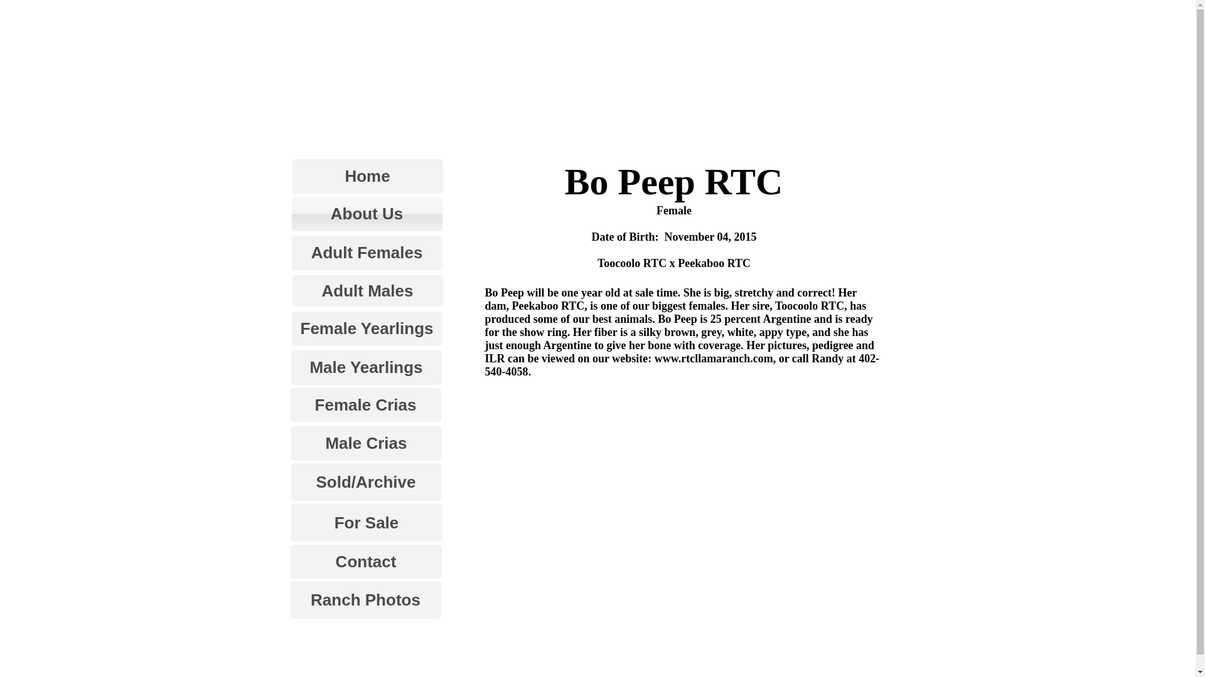  I want to click on Female Yearlings, so click(367, 328).